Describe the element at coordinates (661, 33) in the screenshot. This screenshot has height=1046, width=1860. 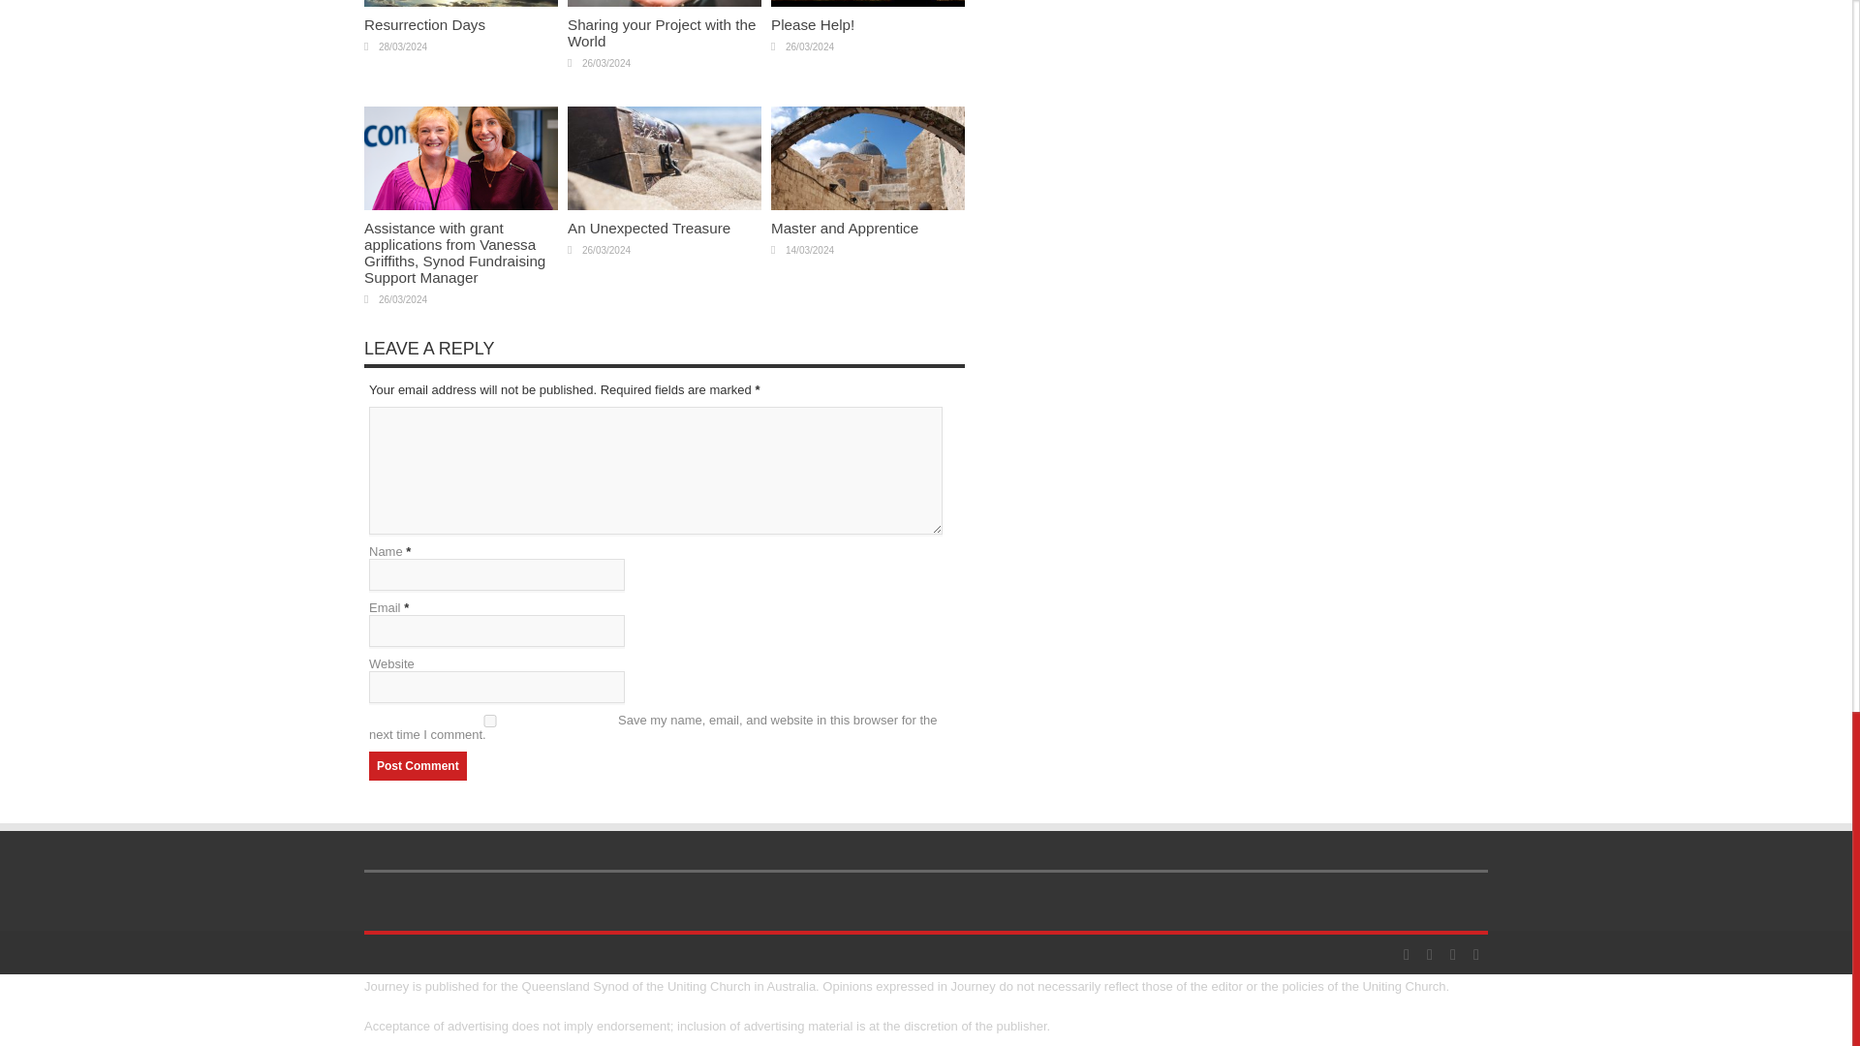
I see `Permalink to Sharing your Project with the World` at that location.